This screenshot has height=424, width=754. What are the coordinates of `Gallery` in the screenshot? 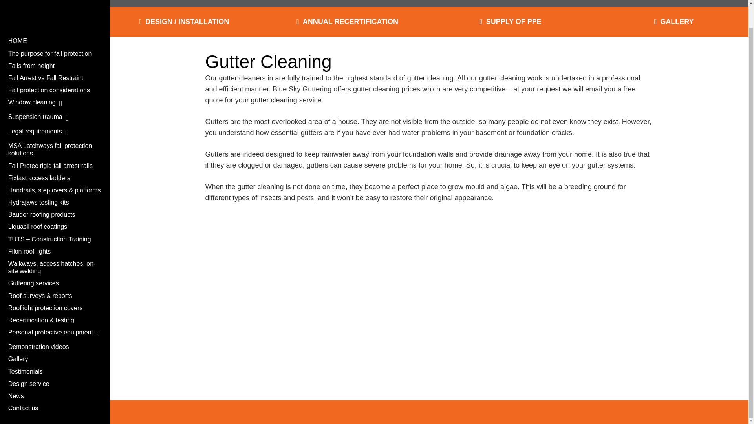 It's located at (673, 21).